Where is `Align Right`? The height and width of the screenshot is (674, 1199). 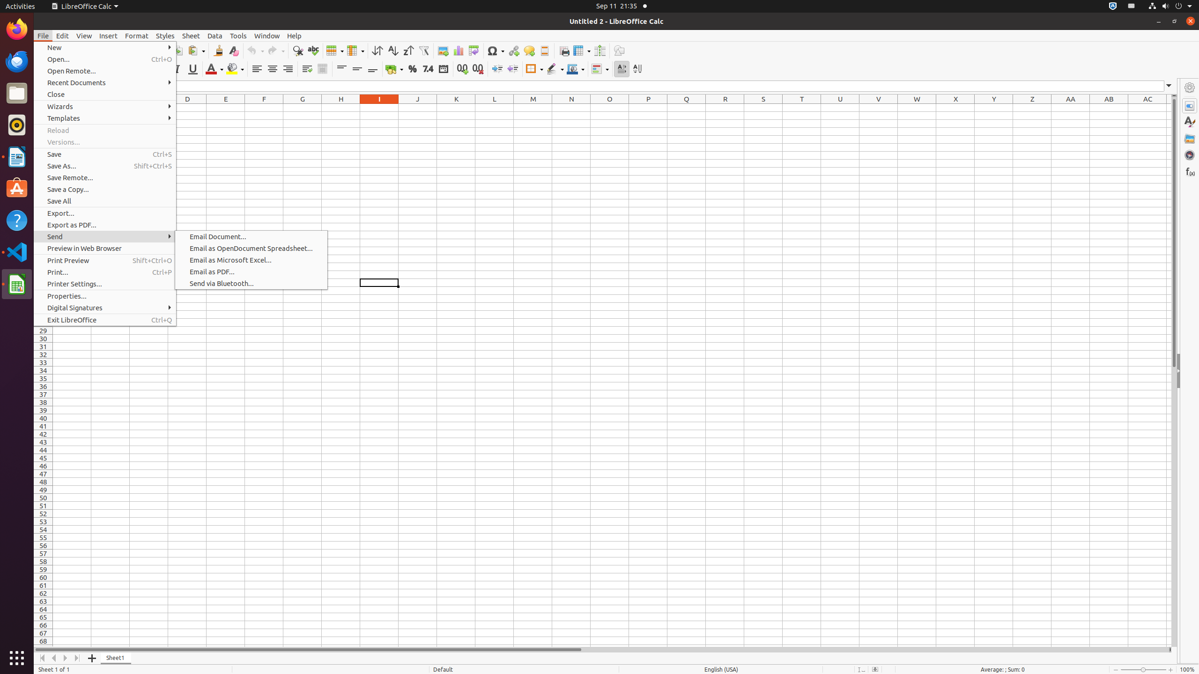 Align Right is located at coordinates (288, 69).